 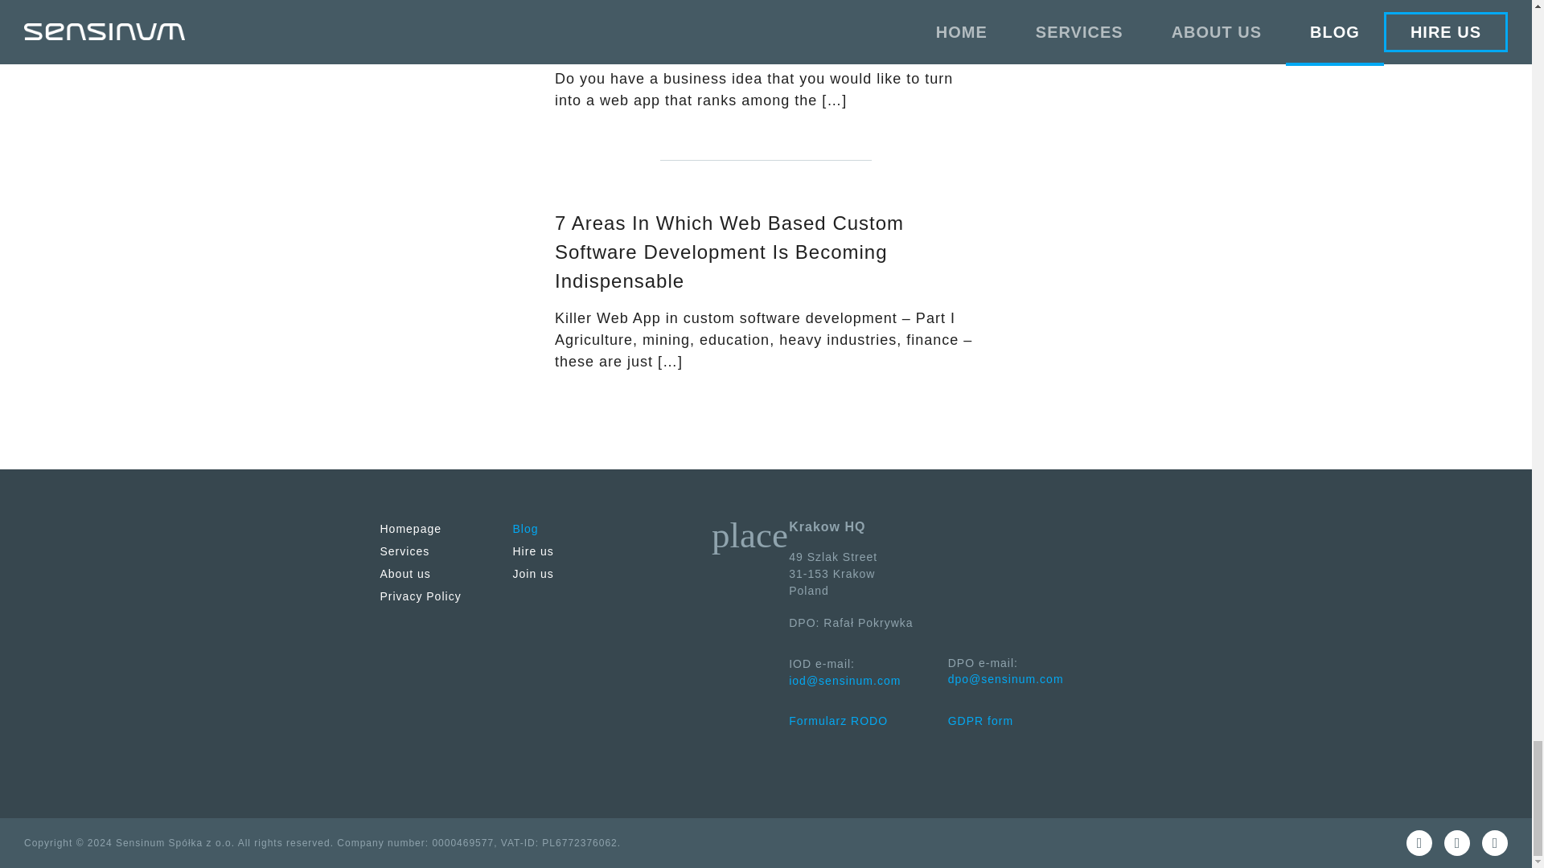 What do you see at coordinates (420, 596) in the screenshot?
I see `Privacy Policy` at bounding box center [420, 596].